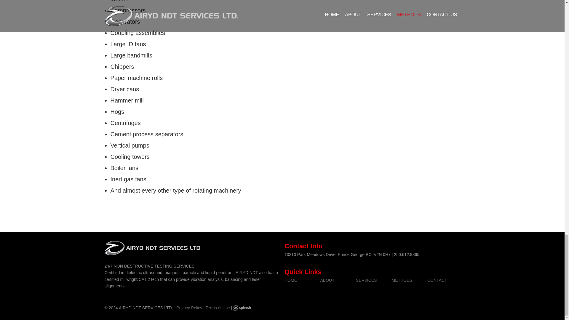  Describe the element at coordinates (189, 308) in the screenshot. I see `Privacy Policy` at that location.